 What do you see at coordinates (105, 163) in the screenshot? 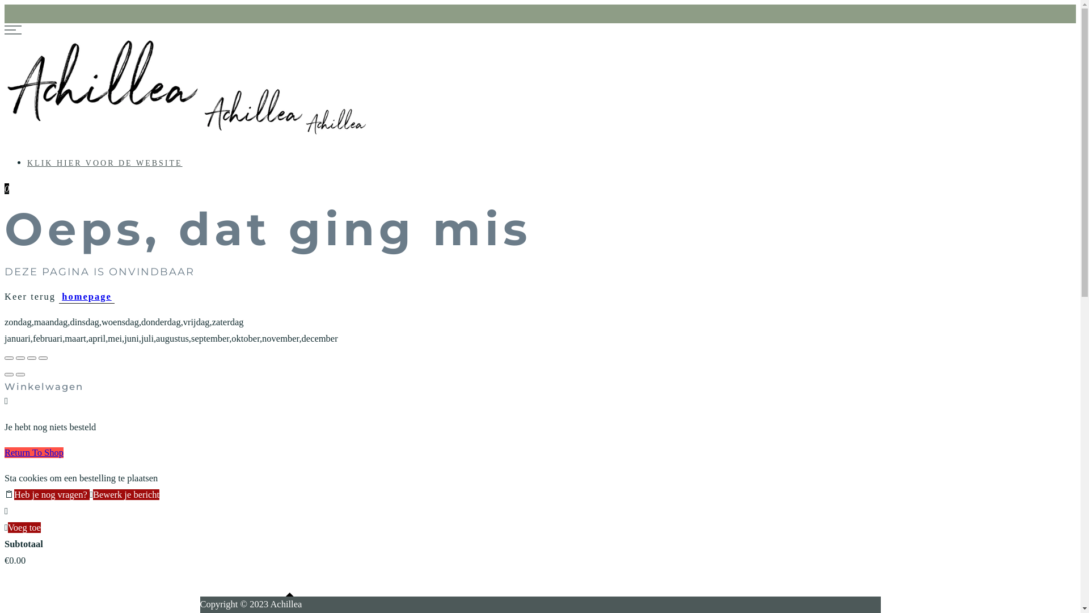
I see `KLIK HIER VOOR DE WEBSITE` at bounding box center [105, 163].